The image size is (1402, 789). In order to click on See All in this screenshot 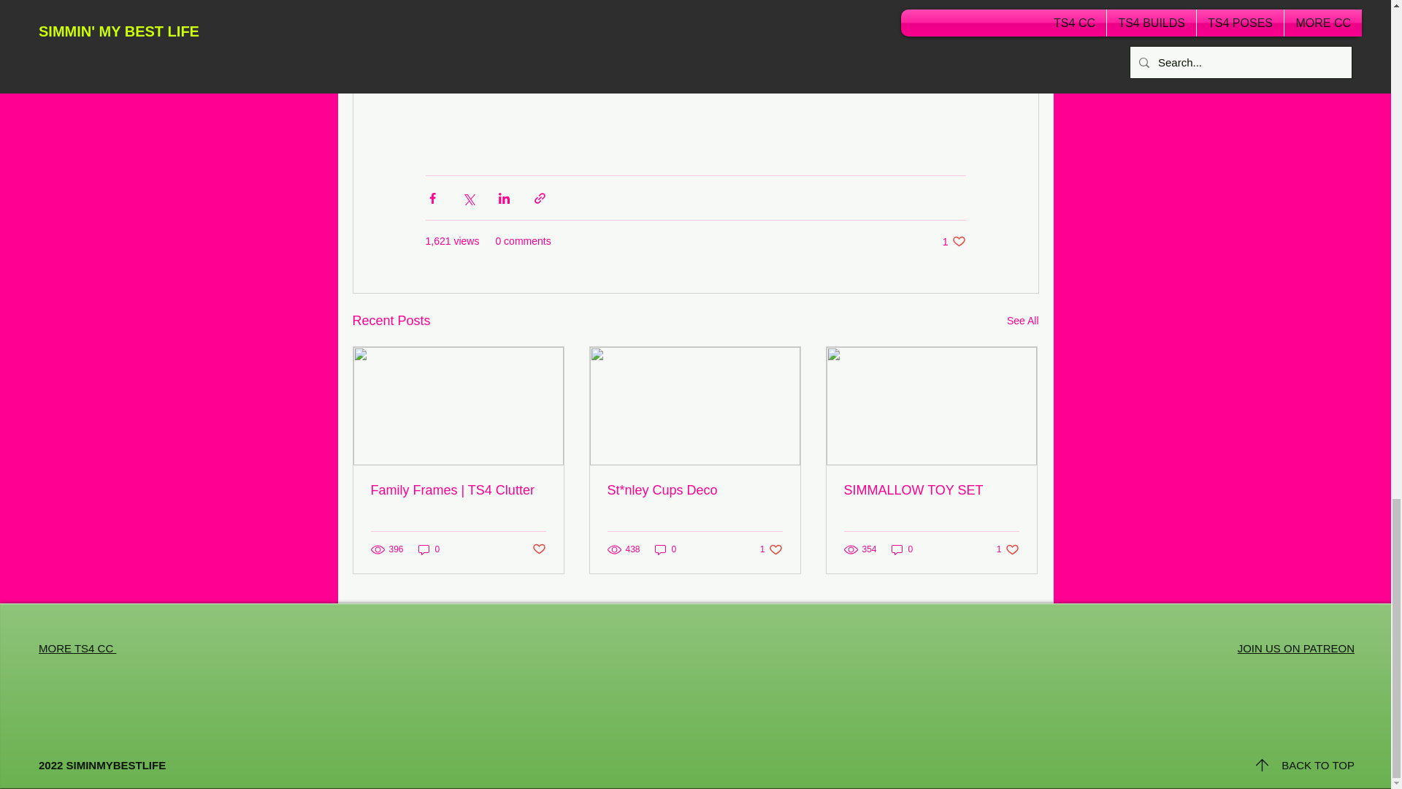, I will do `click(1022, 321)`.